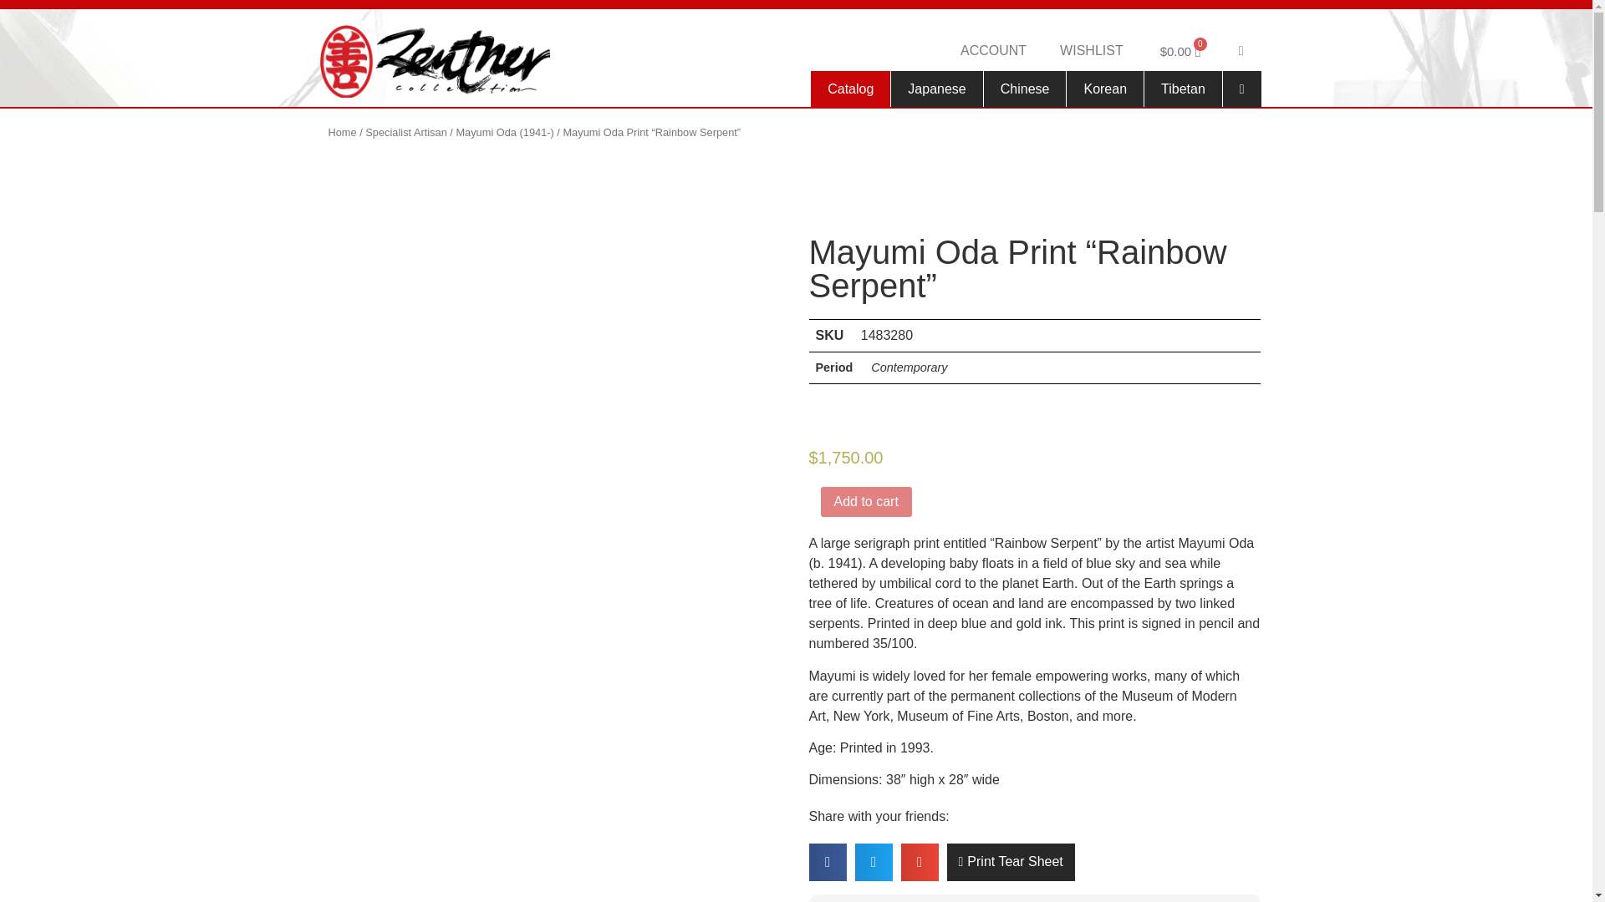 Image resolution: width=1605 pixels, height=902 pixels. I want to click on ACCOUNT, so click(993, 50).